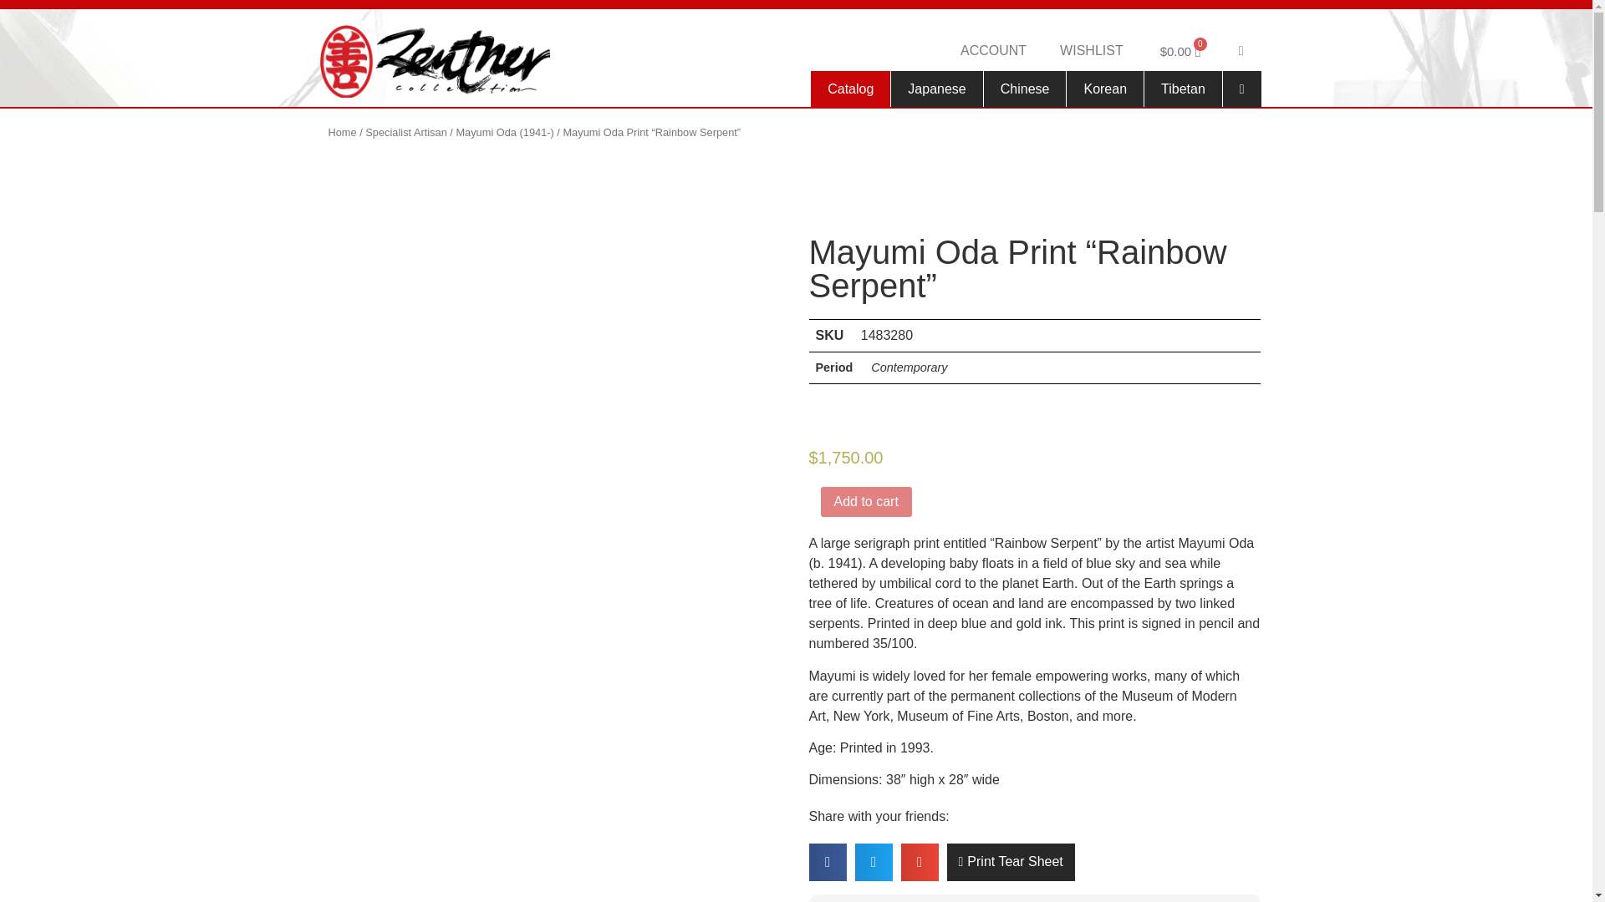 Image resolution: width=1605 pixels, height=902 pixels. I want to click on ACCOUNT, so click(993, 50).